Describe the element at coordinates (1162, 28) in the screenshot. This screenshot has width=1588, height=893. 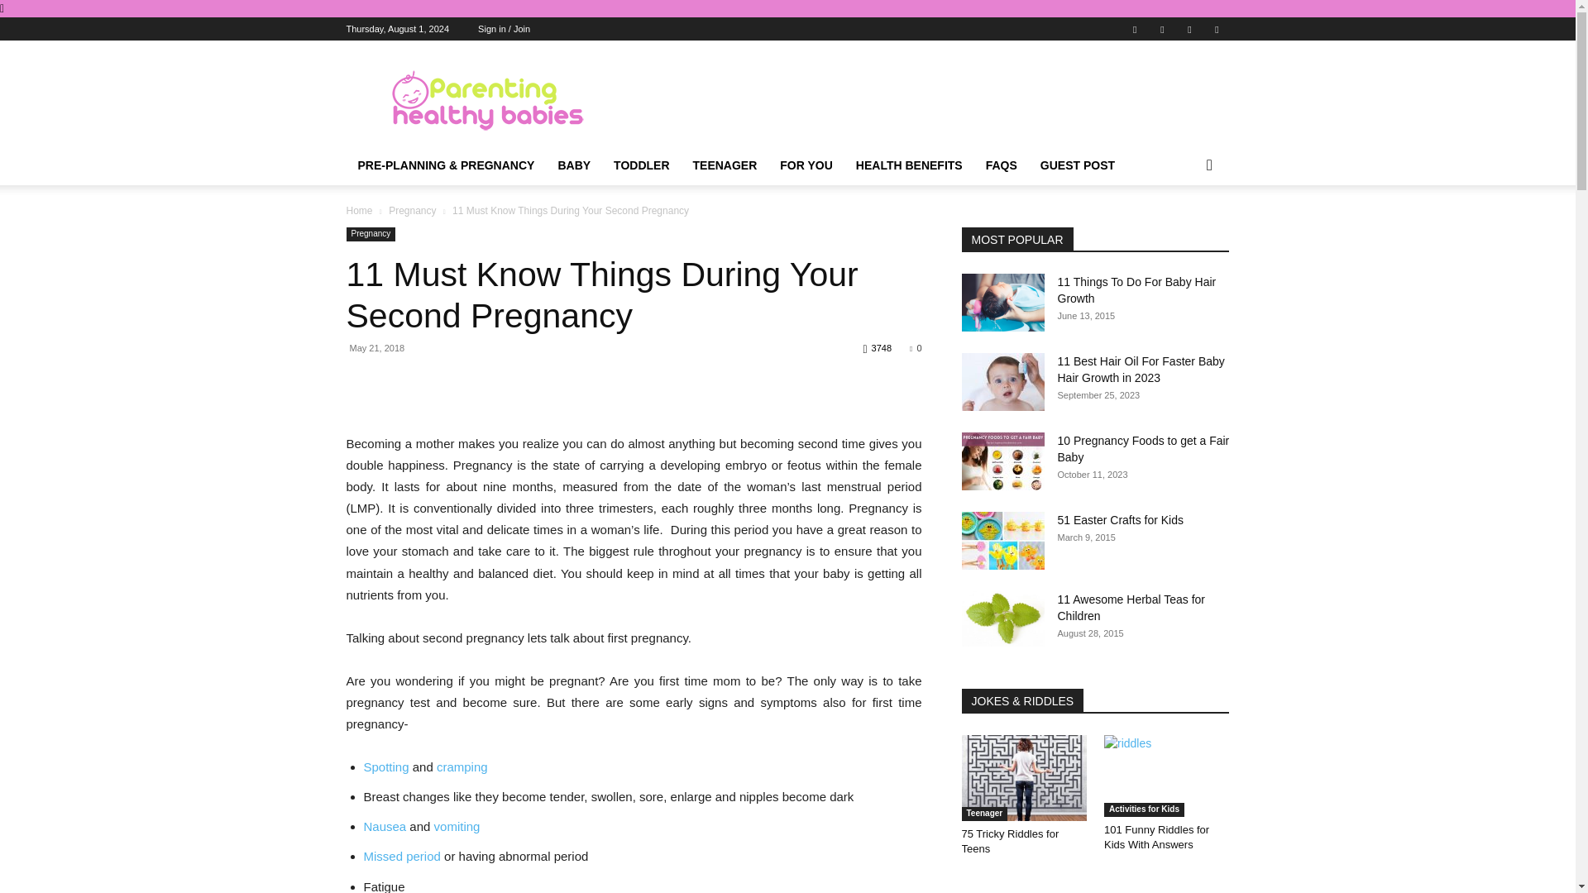
I see `Pinterest` at that location.